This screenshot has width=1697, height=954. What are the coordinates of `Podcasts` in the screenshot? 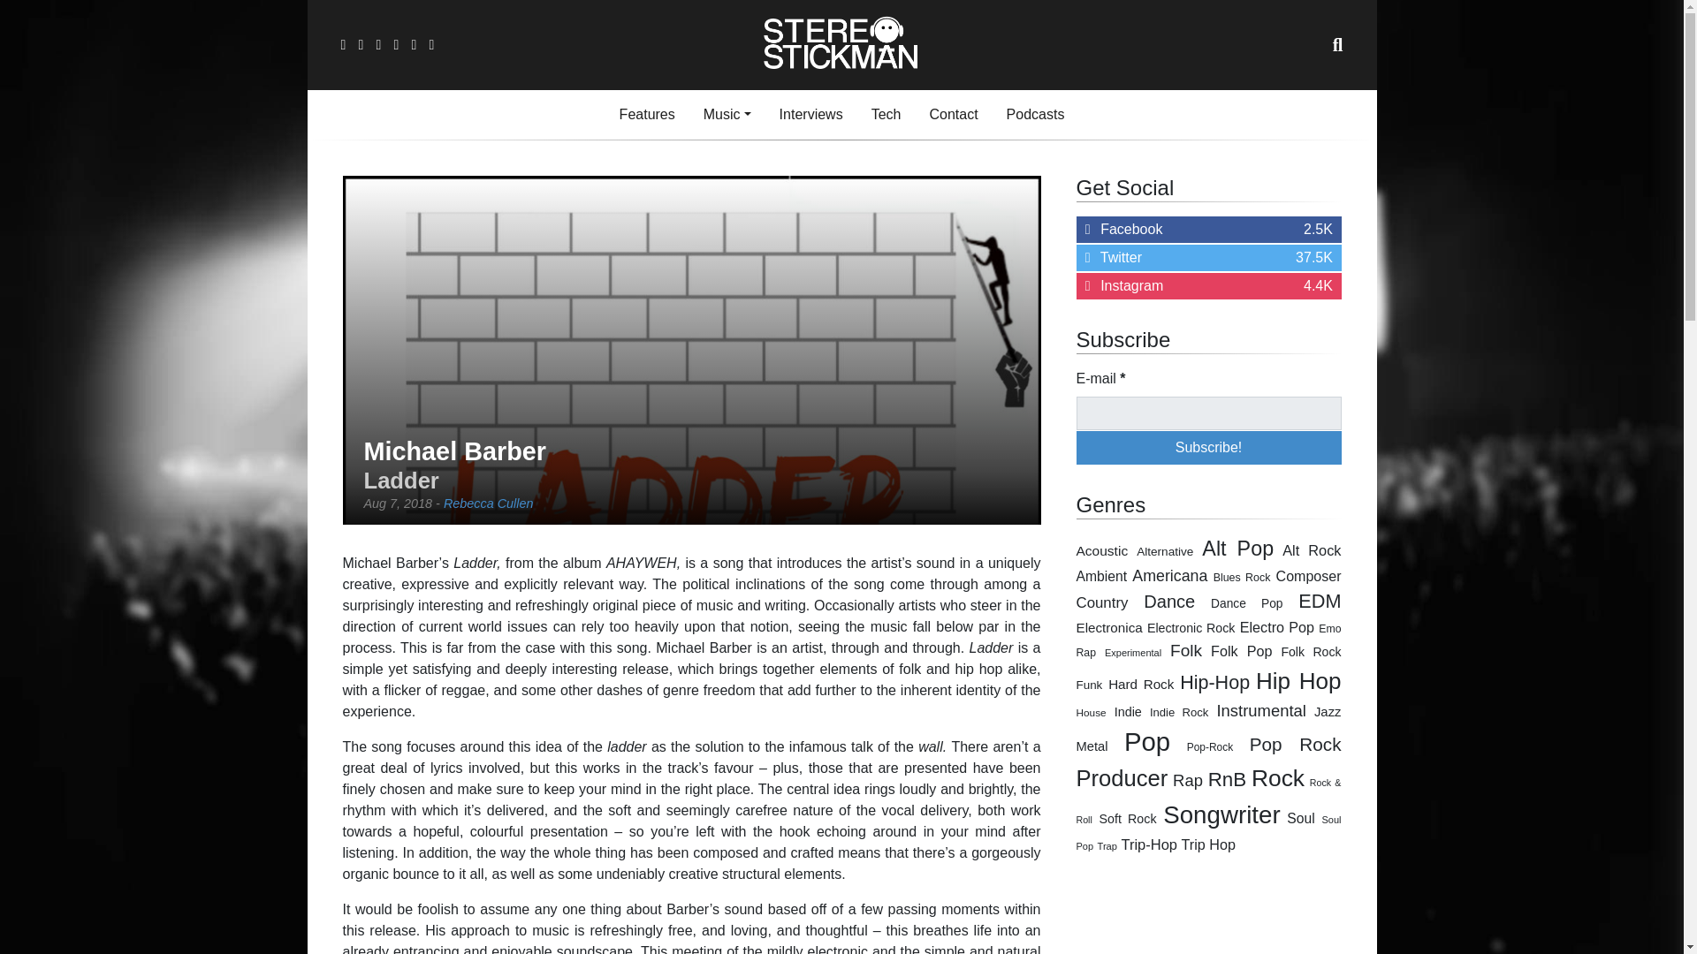 It's located at (1036, 115).